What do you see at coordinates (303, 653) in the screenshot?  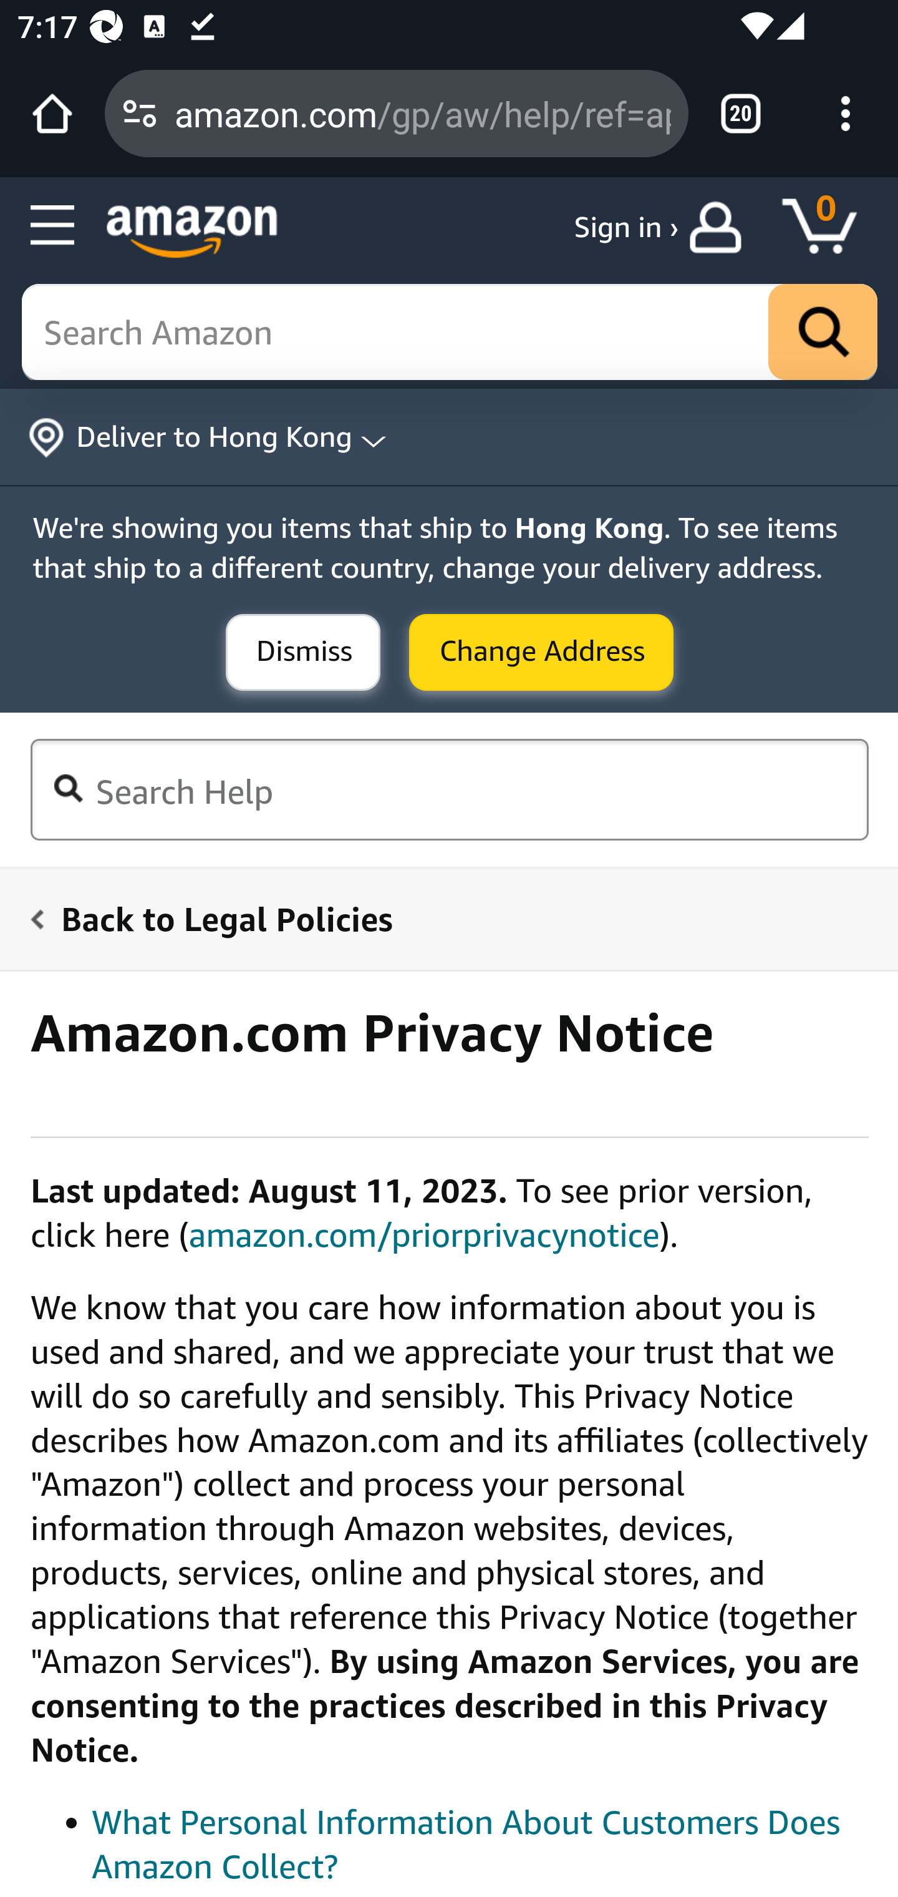 I see `Submit` at bounding box center [303, 653].